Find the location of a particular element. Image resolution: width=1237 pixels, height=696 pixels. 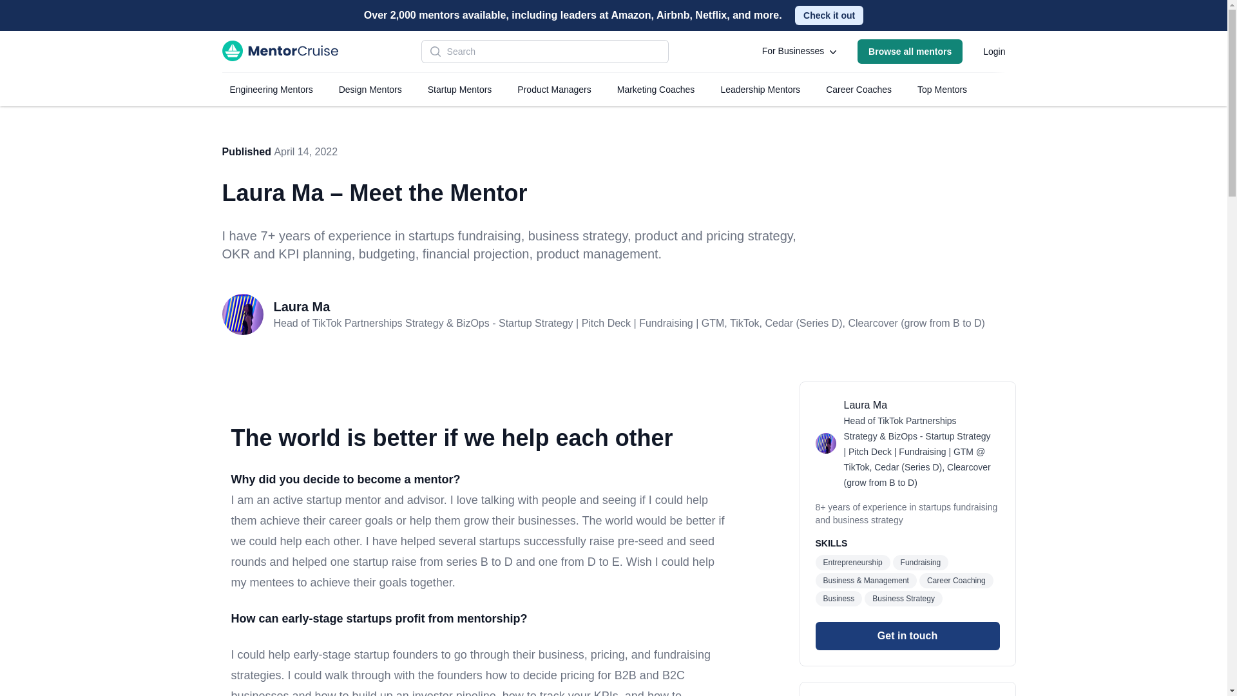

Design Mentors is located at coordinates (370, 89).